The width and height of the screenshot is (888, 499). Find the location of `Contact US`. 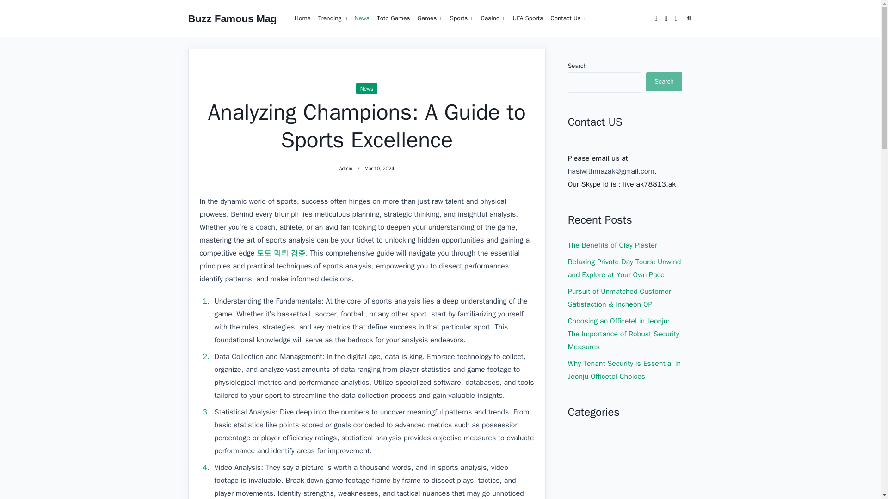

Contact US is located at coordinates (625, 122).